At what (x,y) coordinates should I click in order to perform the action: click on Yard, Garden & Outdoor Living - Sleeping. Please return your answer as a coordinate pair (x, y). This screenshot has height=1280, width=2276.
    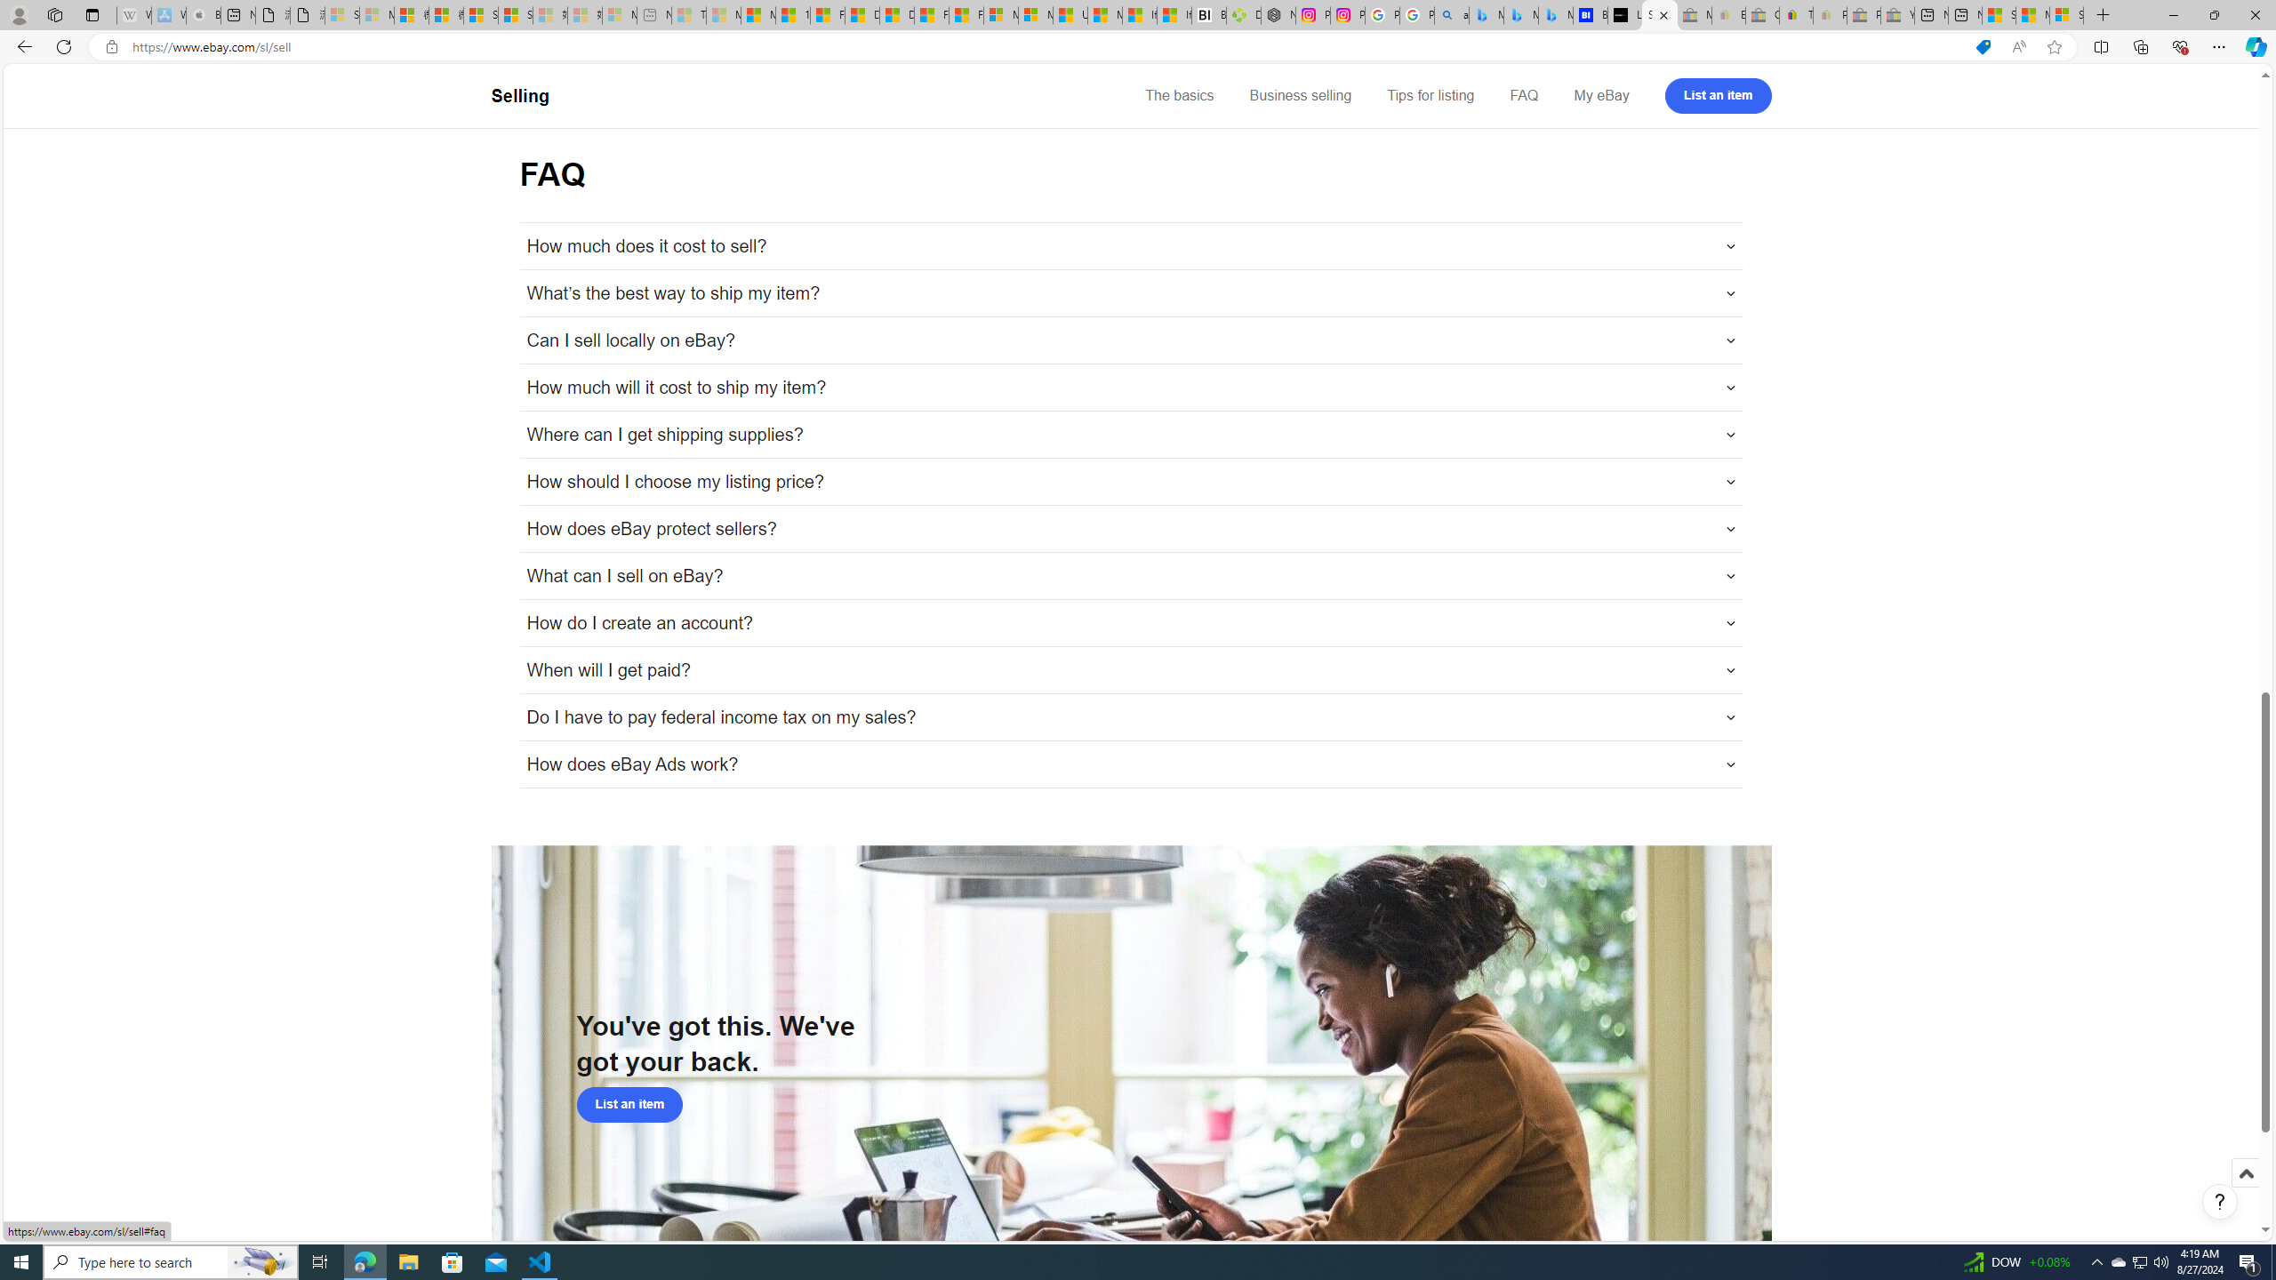
    Looking at the image, I should click on (1897, 15).